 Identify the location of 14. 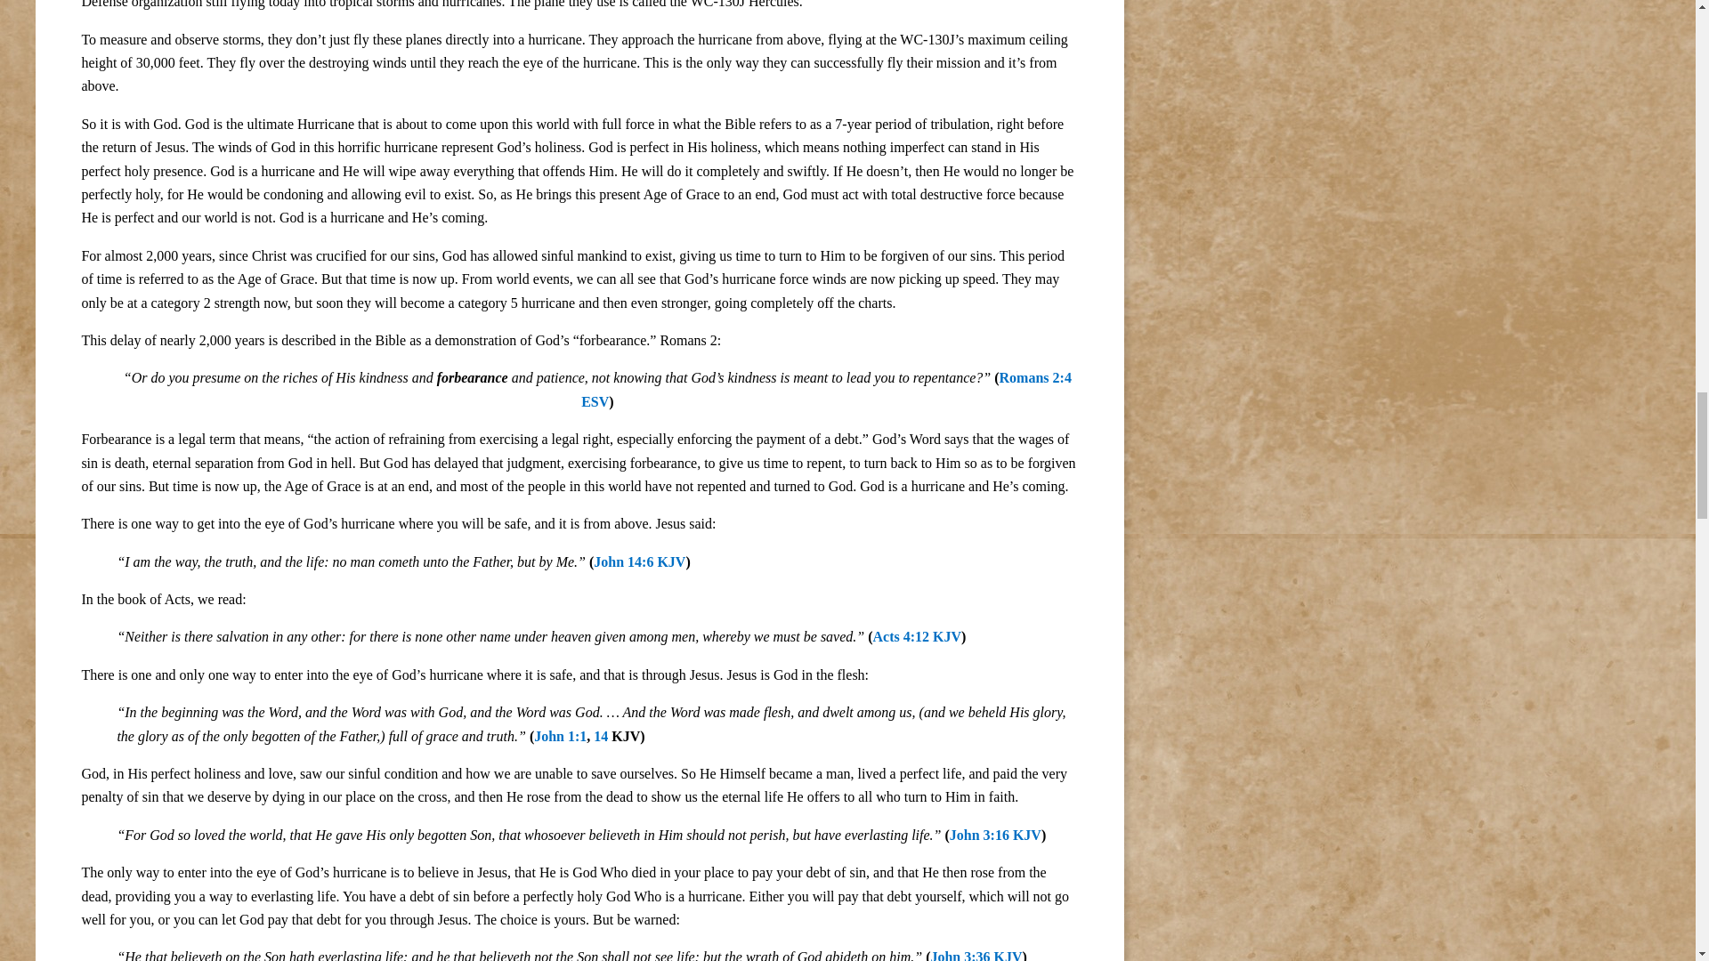
(600, 735).